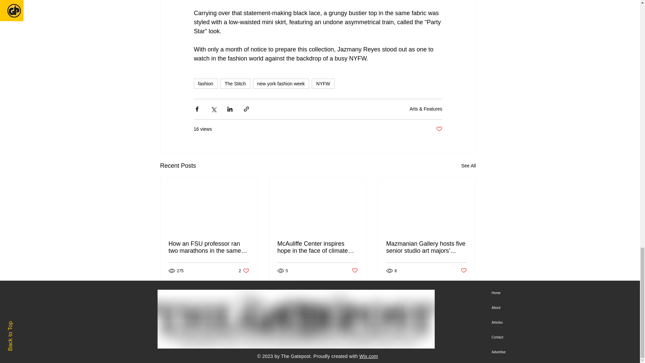  Describe the element at coordinates (281, 83) in the screenshot. I see `new york fashion week` at that location.